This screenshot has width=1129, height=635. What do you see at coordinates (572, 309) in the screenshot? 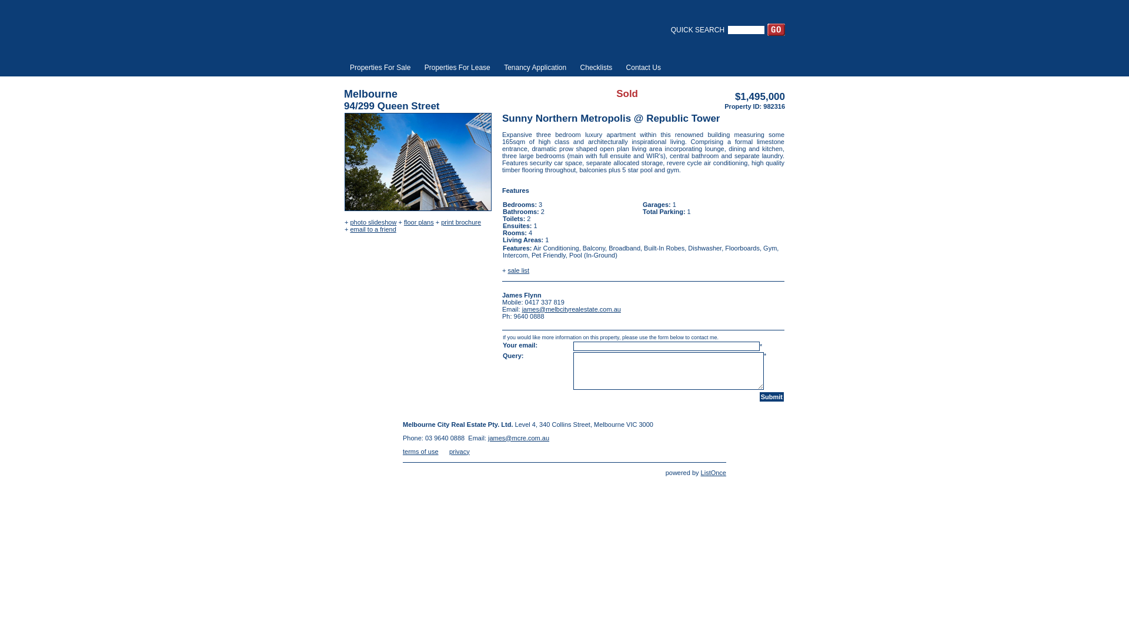
I see `james@melbcityrealestate.com.au` at bounding box center [572, 309].